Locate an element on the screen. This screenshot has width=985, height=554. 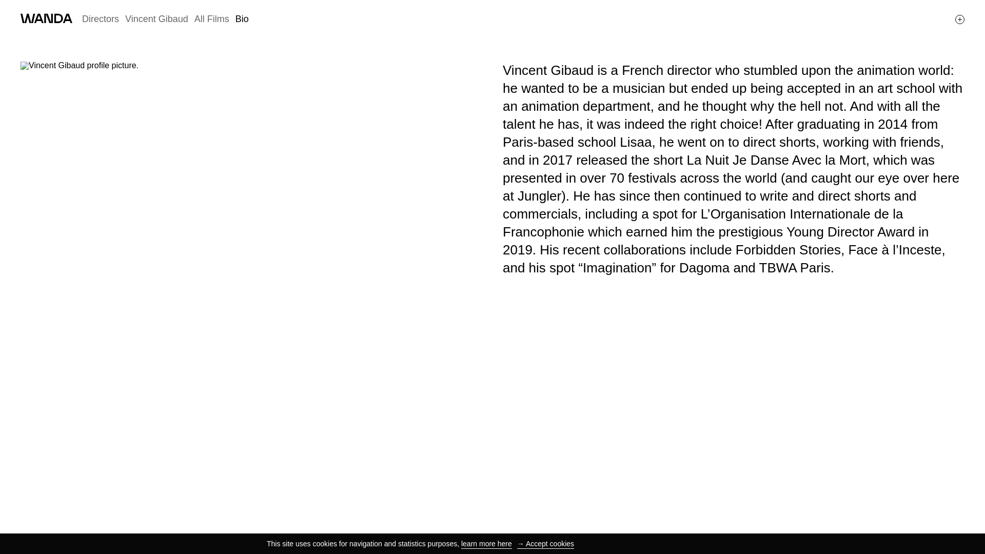
Vincent Gibaud is located at coordinates (156, 19).